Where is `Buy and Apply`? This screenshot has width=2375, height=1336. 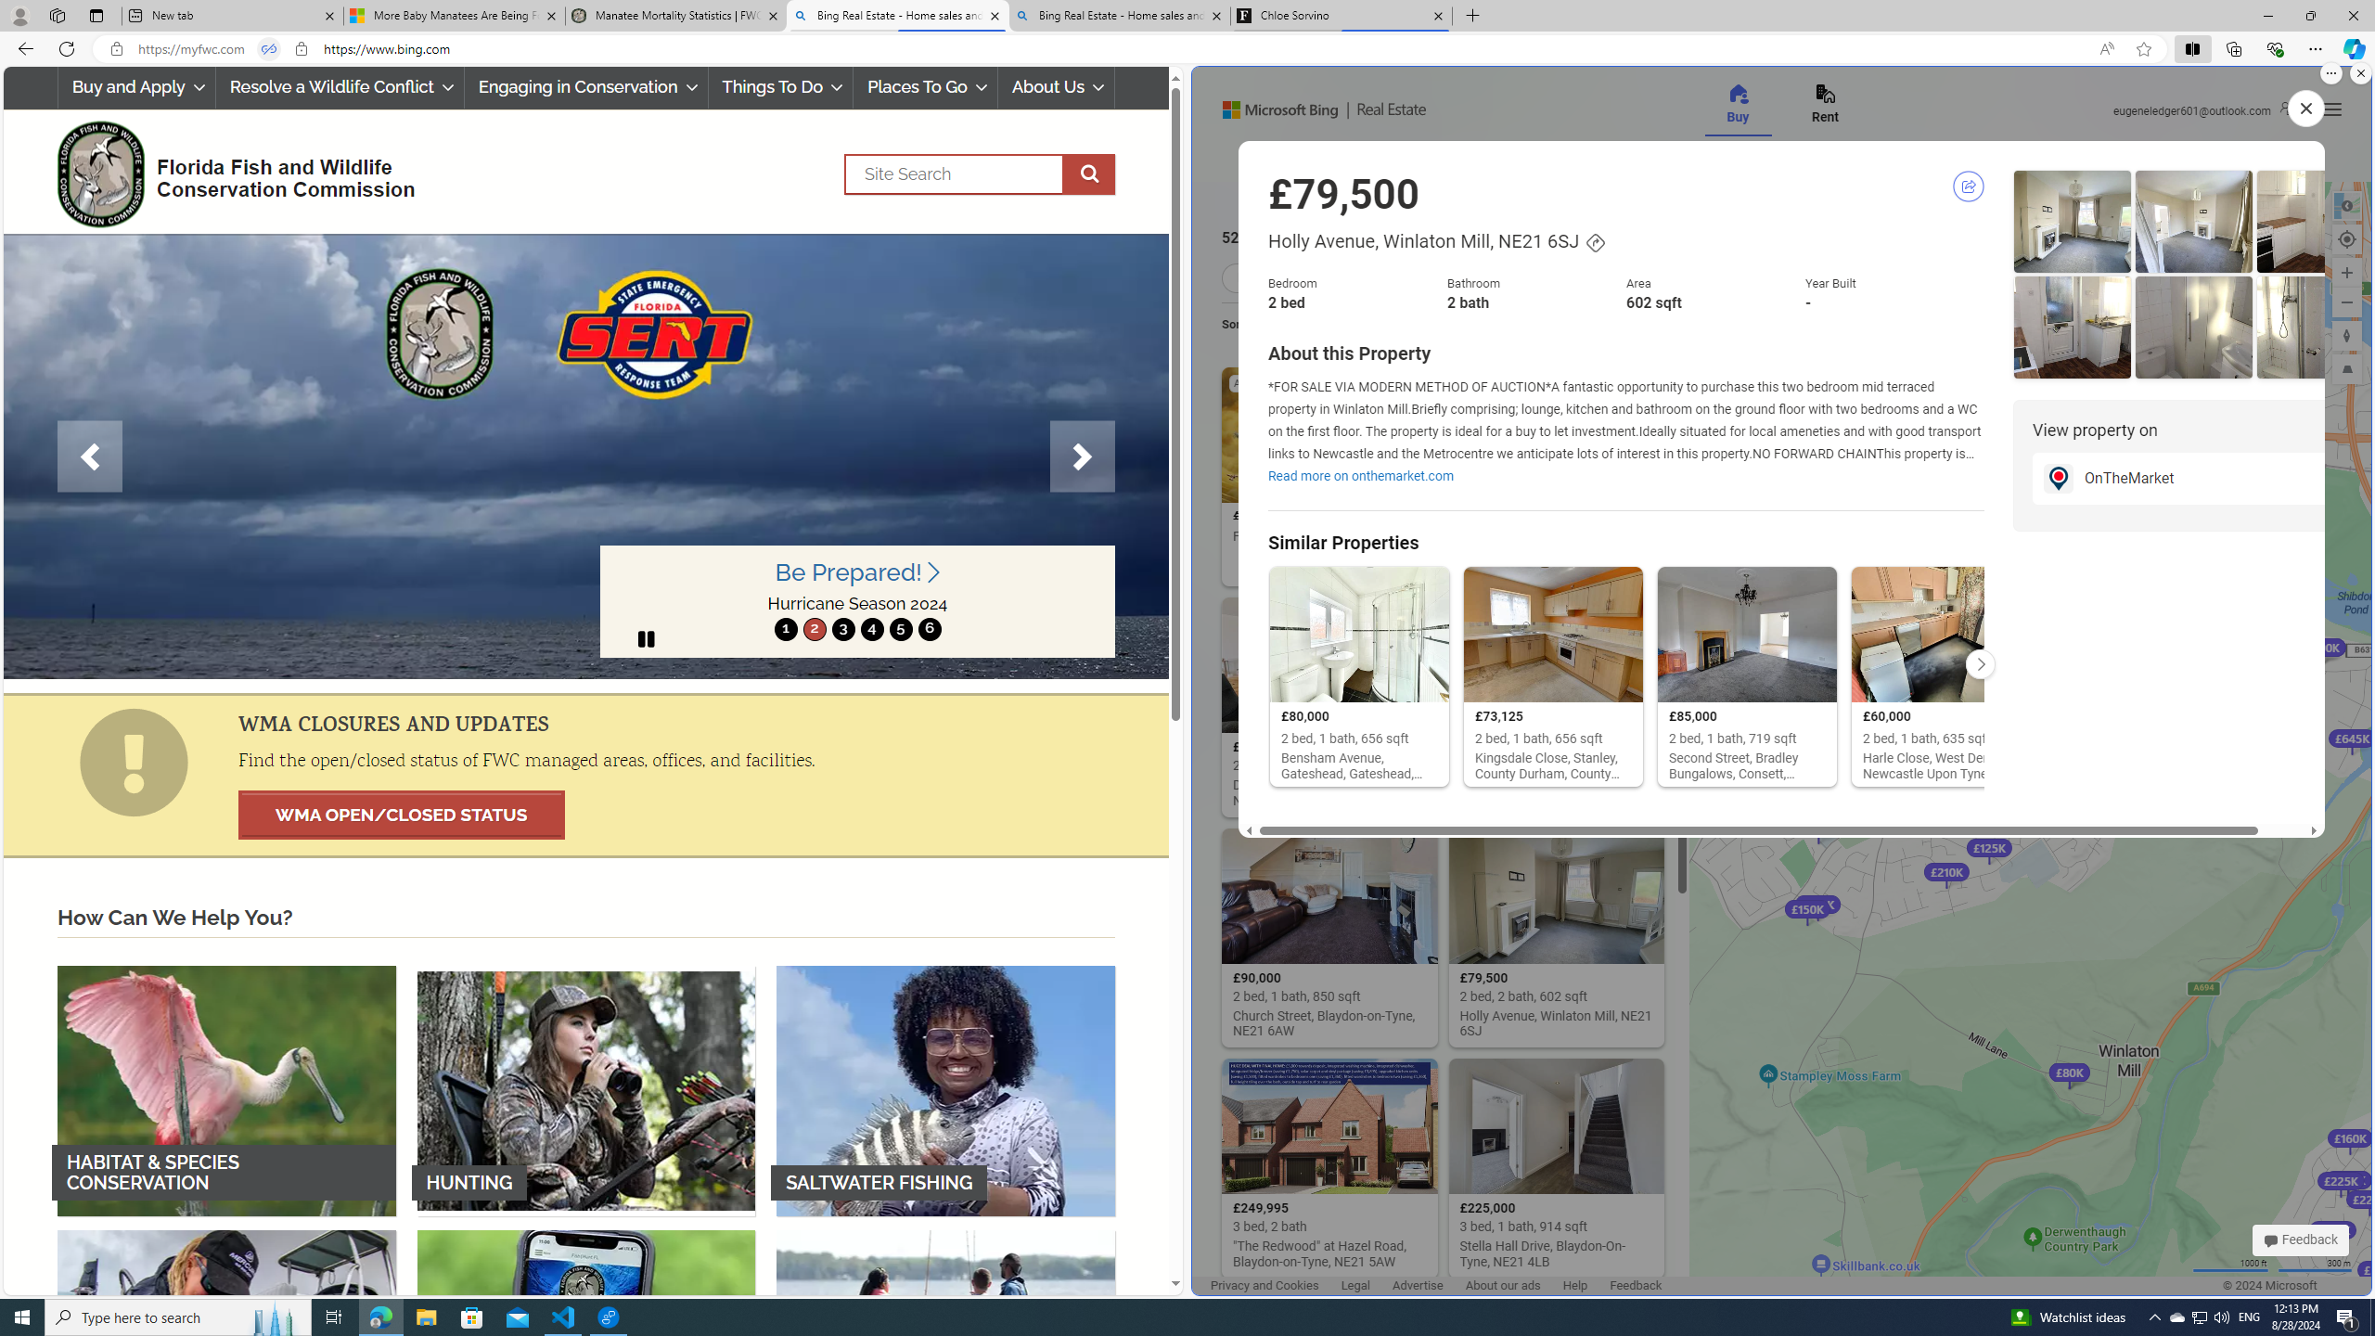
Buy and Apply is located at coordinates (137, 87).